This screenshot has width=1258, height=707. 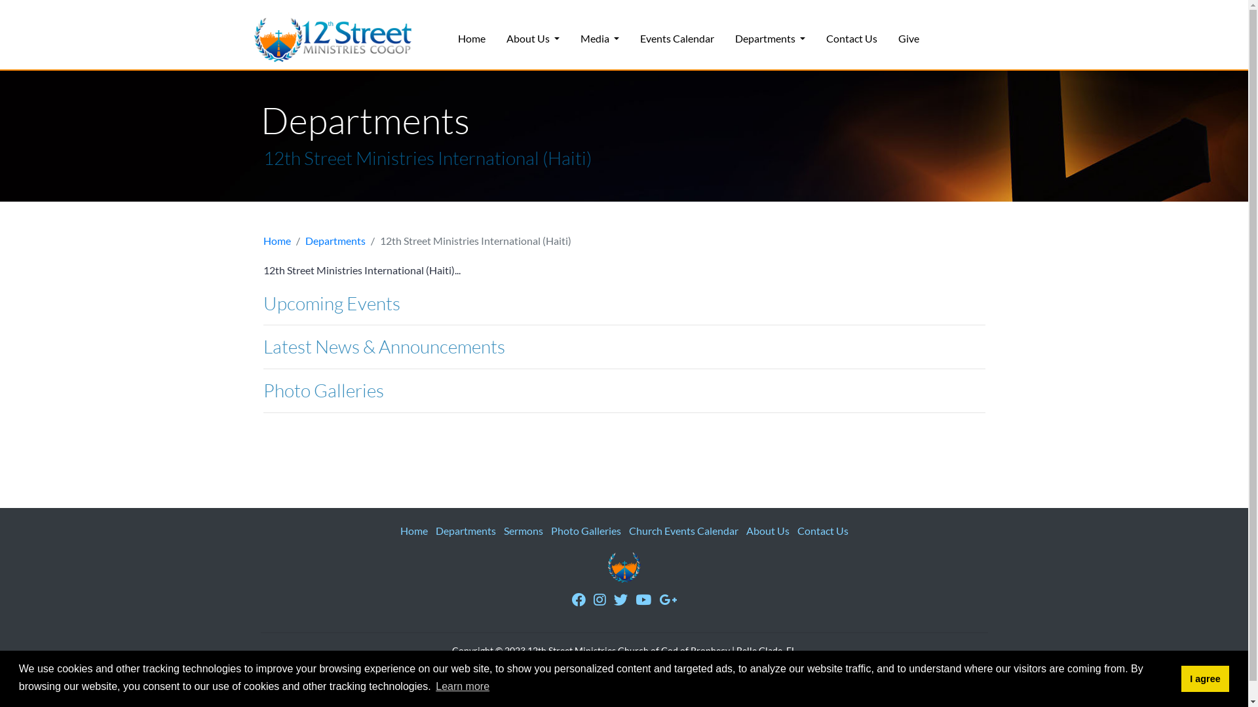 What do you see at coordinates (277, 241) in the screenshot?
I see `Home` at bounding box center [277, 241].